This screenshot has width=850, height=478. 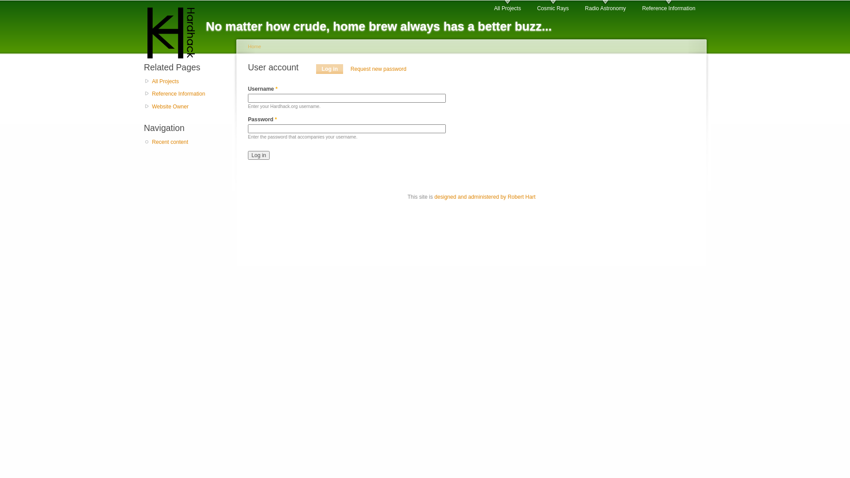 I want to click on Reference Information, so click(x=668, y=7).